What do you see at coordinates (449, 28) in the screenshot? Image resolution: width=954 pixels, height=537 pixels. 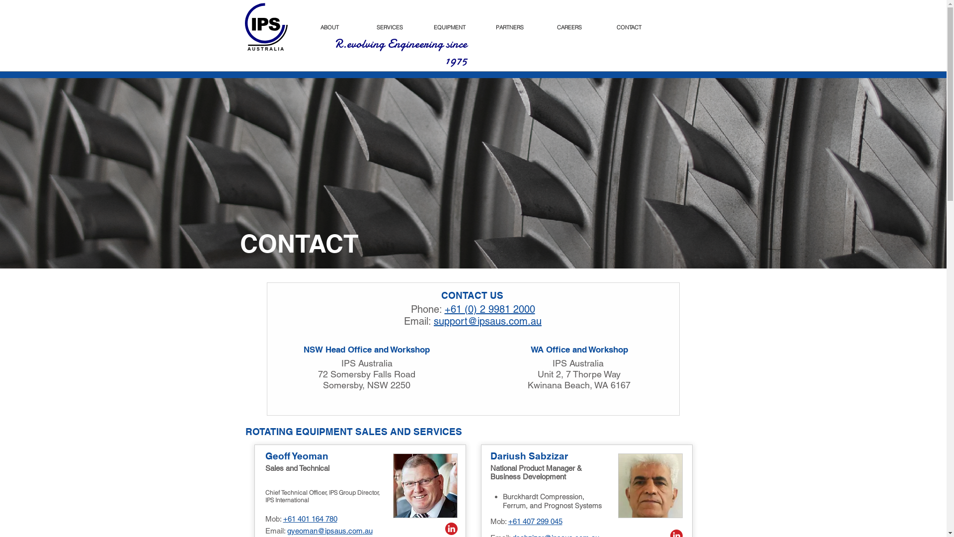 I see `EQUIPMENT` at bounding box center [449, 28].